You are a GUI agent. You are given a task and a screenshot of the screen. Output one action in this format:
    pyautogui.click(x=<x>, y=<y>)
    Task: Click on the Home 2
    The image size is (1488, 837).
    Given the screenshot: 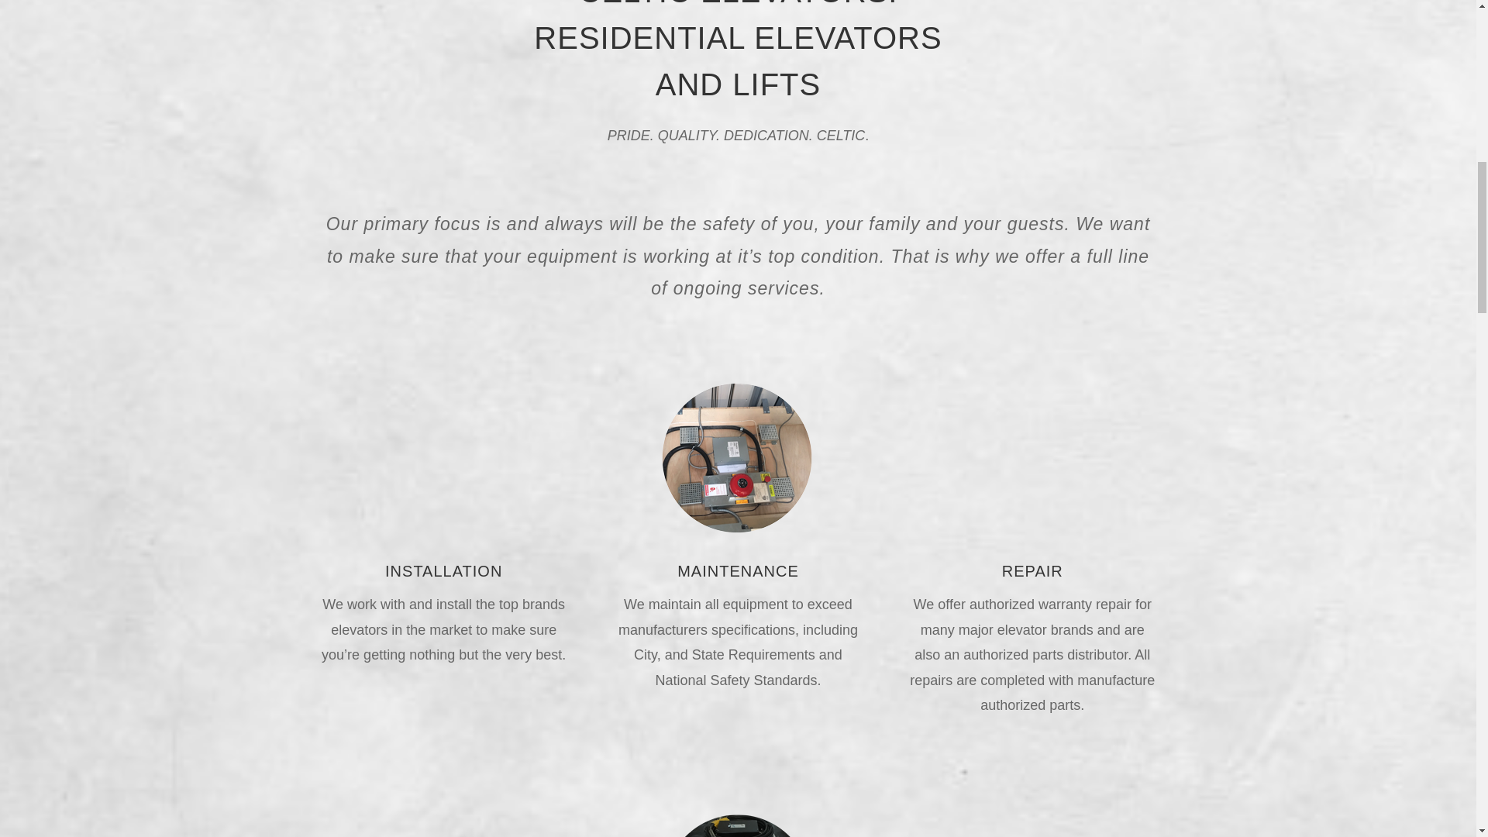 What is the action you would take?
    pyautogui.click(x=738, y=457)
    